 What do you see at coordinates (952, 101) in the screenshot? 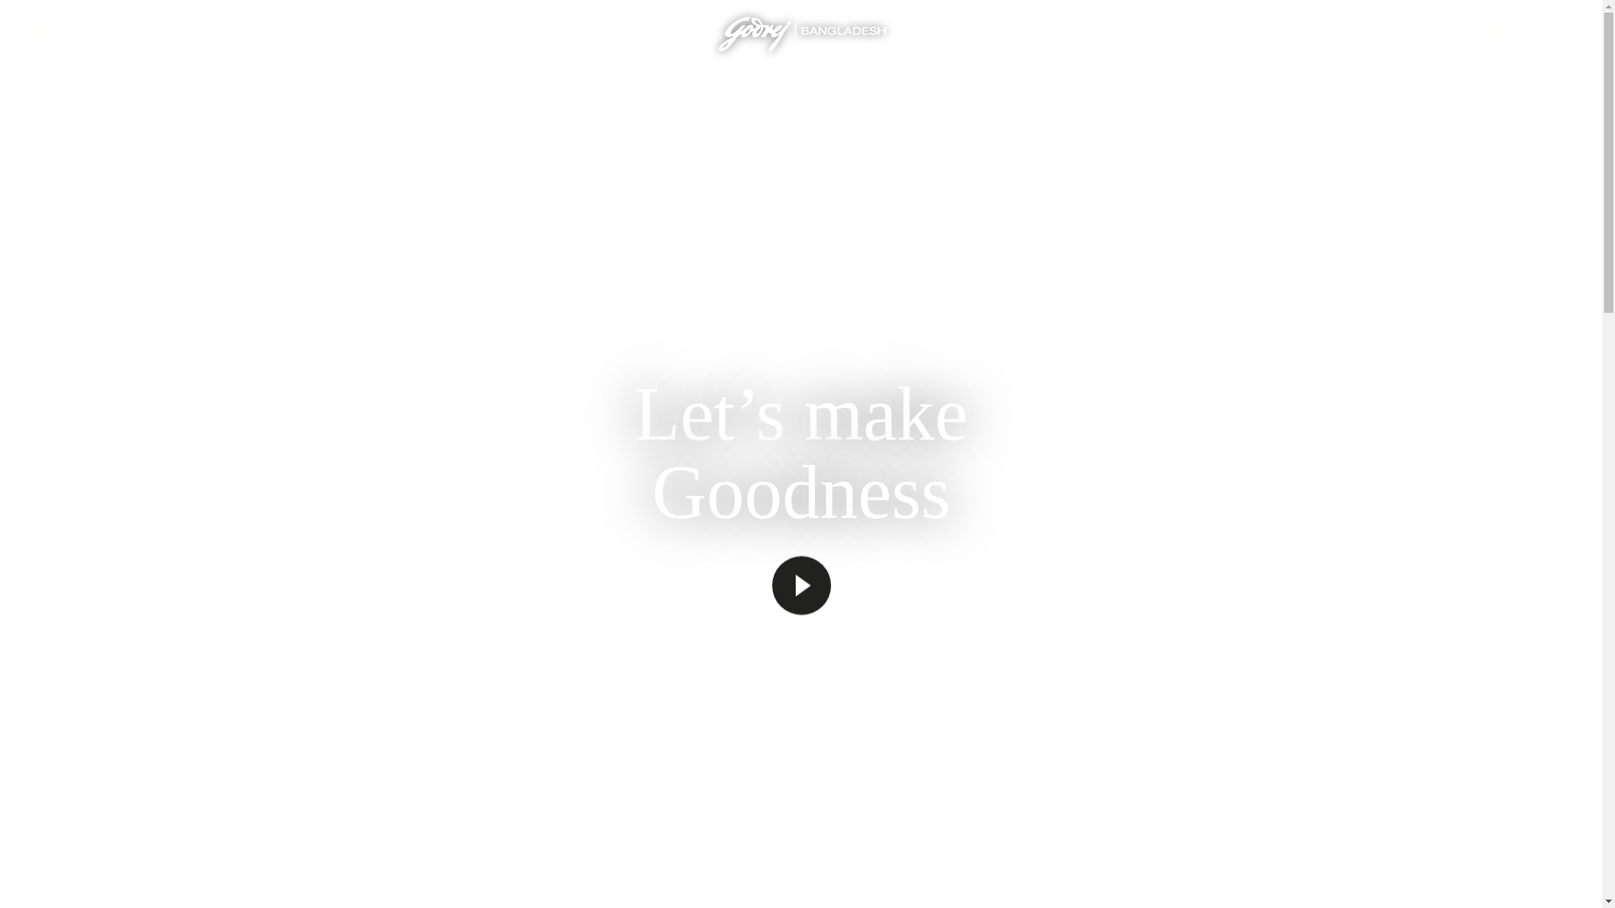
I see `Investors` at bounding box center [952, 101].